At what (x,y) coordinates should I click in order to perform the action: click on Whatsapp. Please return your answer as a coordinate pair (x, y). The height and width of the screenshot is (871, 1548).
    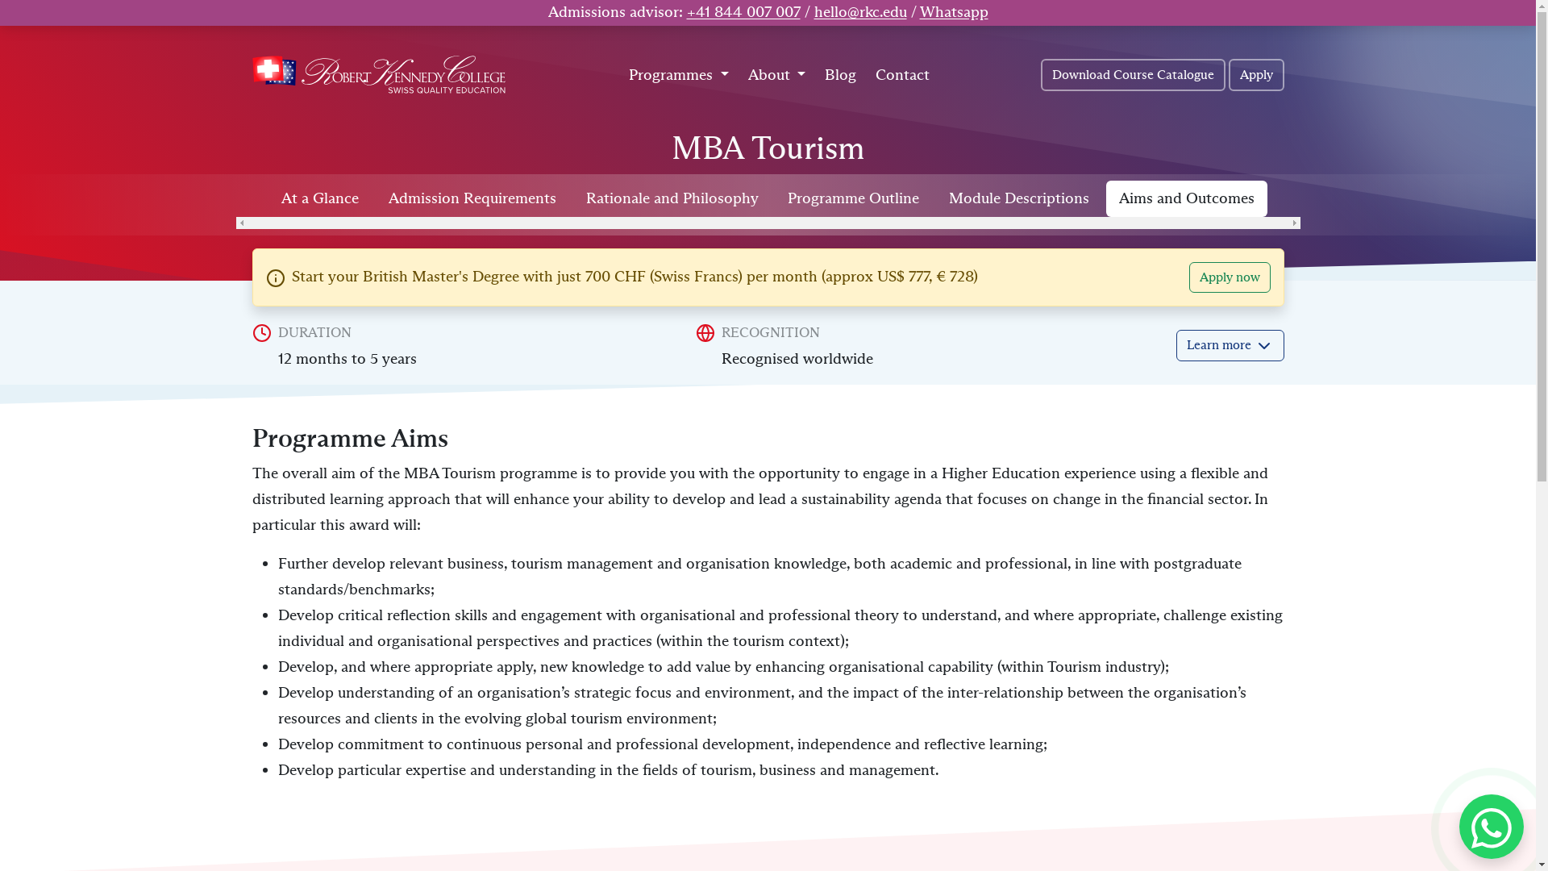
    Looking at the image, I should click on (953, 11).